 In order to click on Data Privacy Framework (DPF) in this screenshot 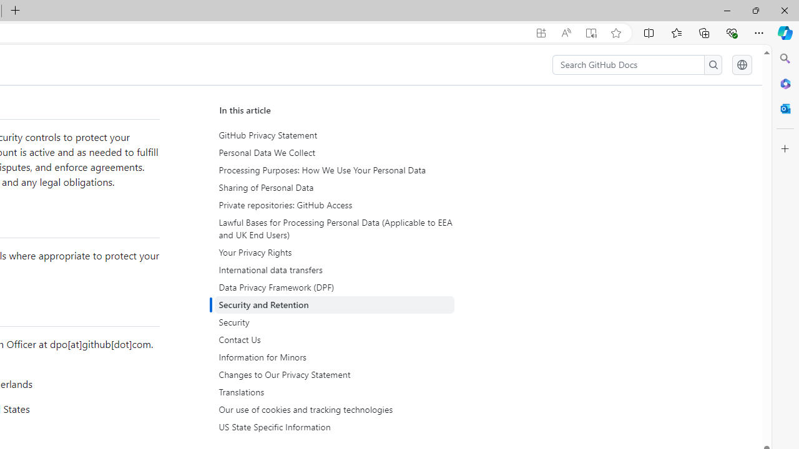, I will do `click(335, 287)`.